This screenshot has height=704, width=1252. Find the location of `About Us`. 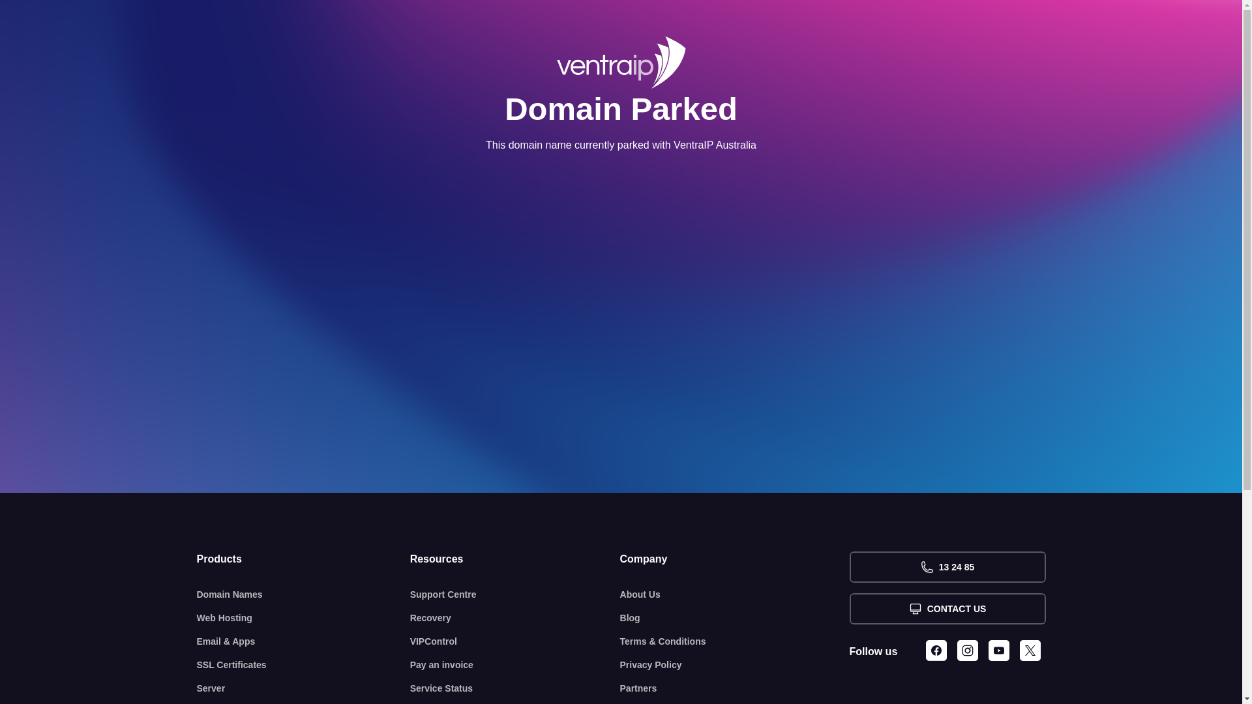

About Us is located at coordinates (735, 594).